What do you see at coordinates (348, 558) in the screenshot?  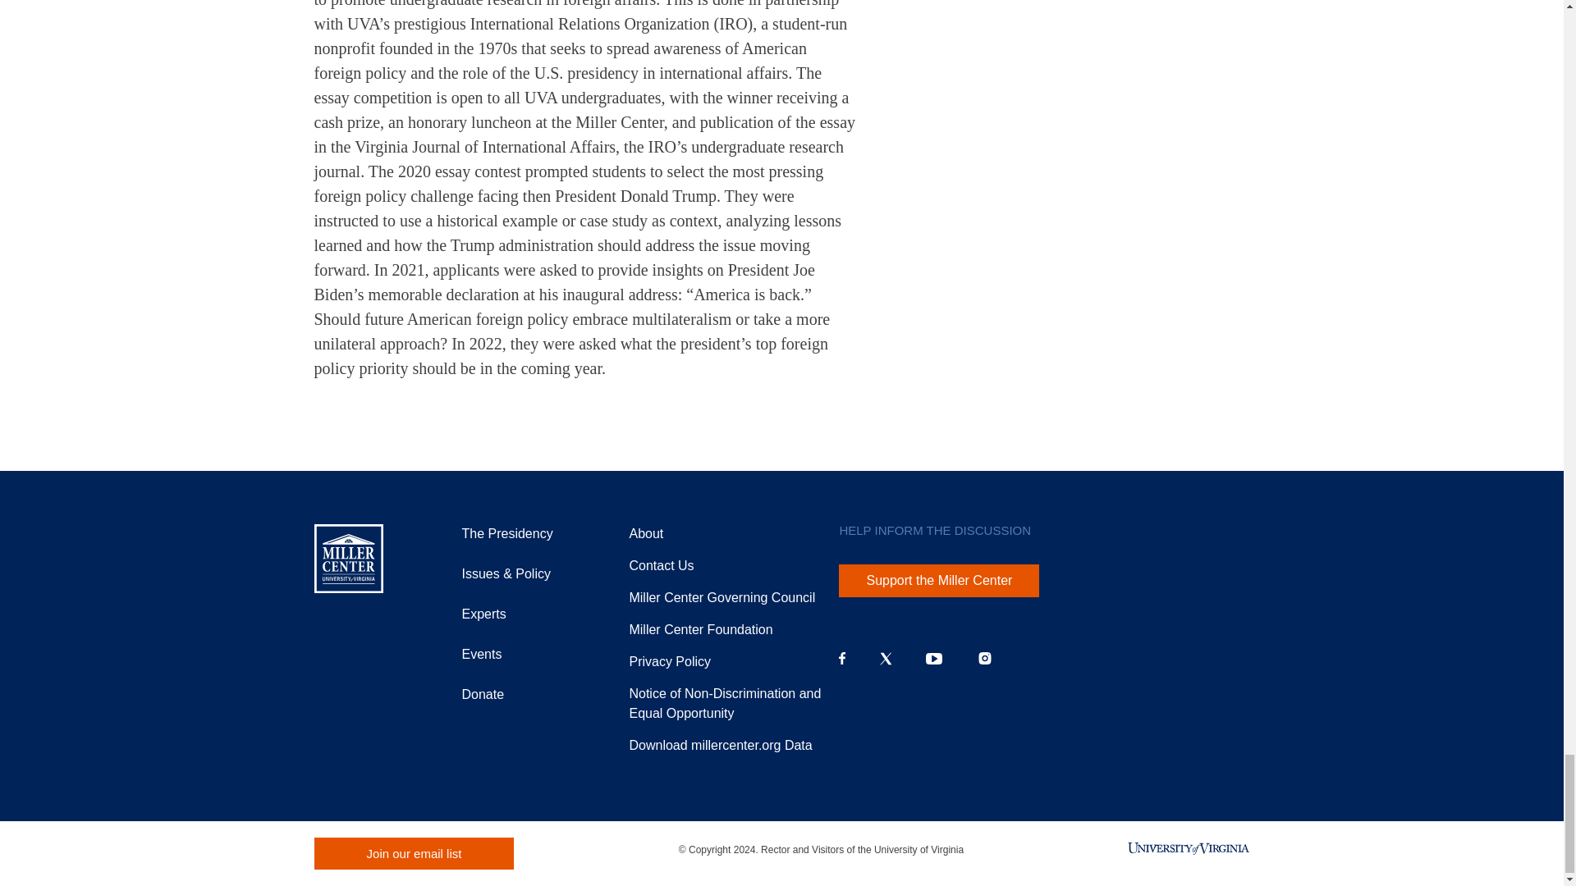 I see `Home` at bounding box center [348, 558].